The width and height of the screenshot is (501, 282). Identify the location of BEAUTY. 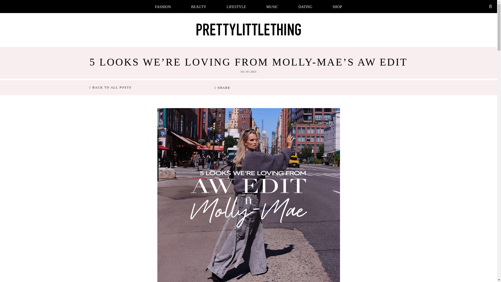
(199, 7).